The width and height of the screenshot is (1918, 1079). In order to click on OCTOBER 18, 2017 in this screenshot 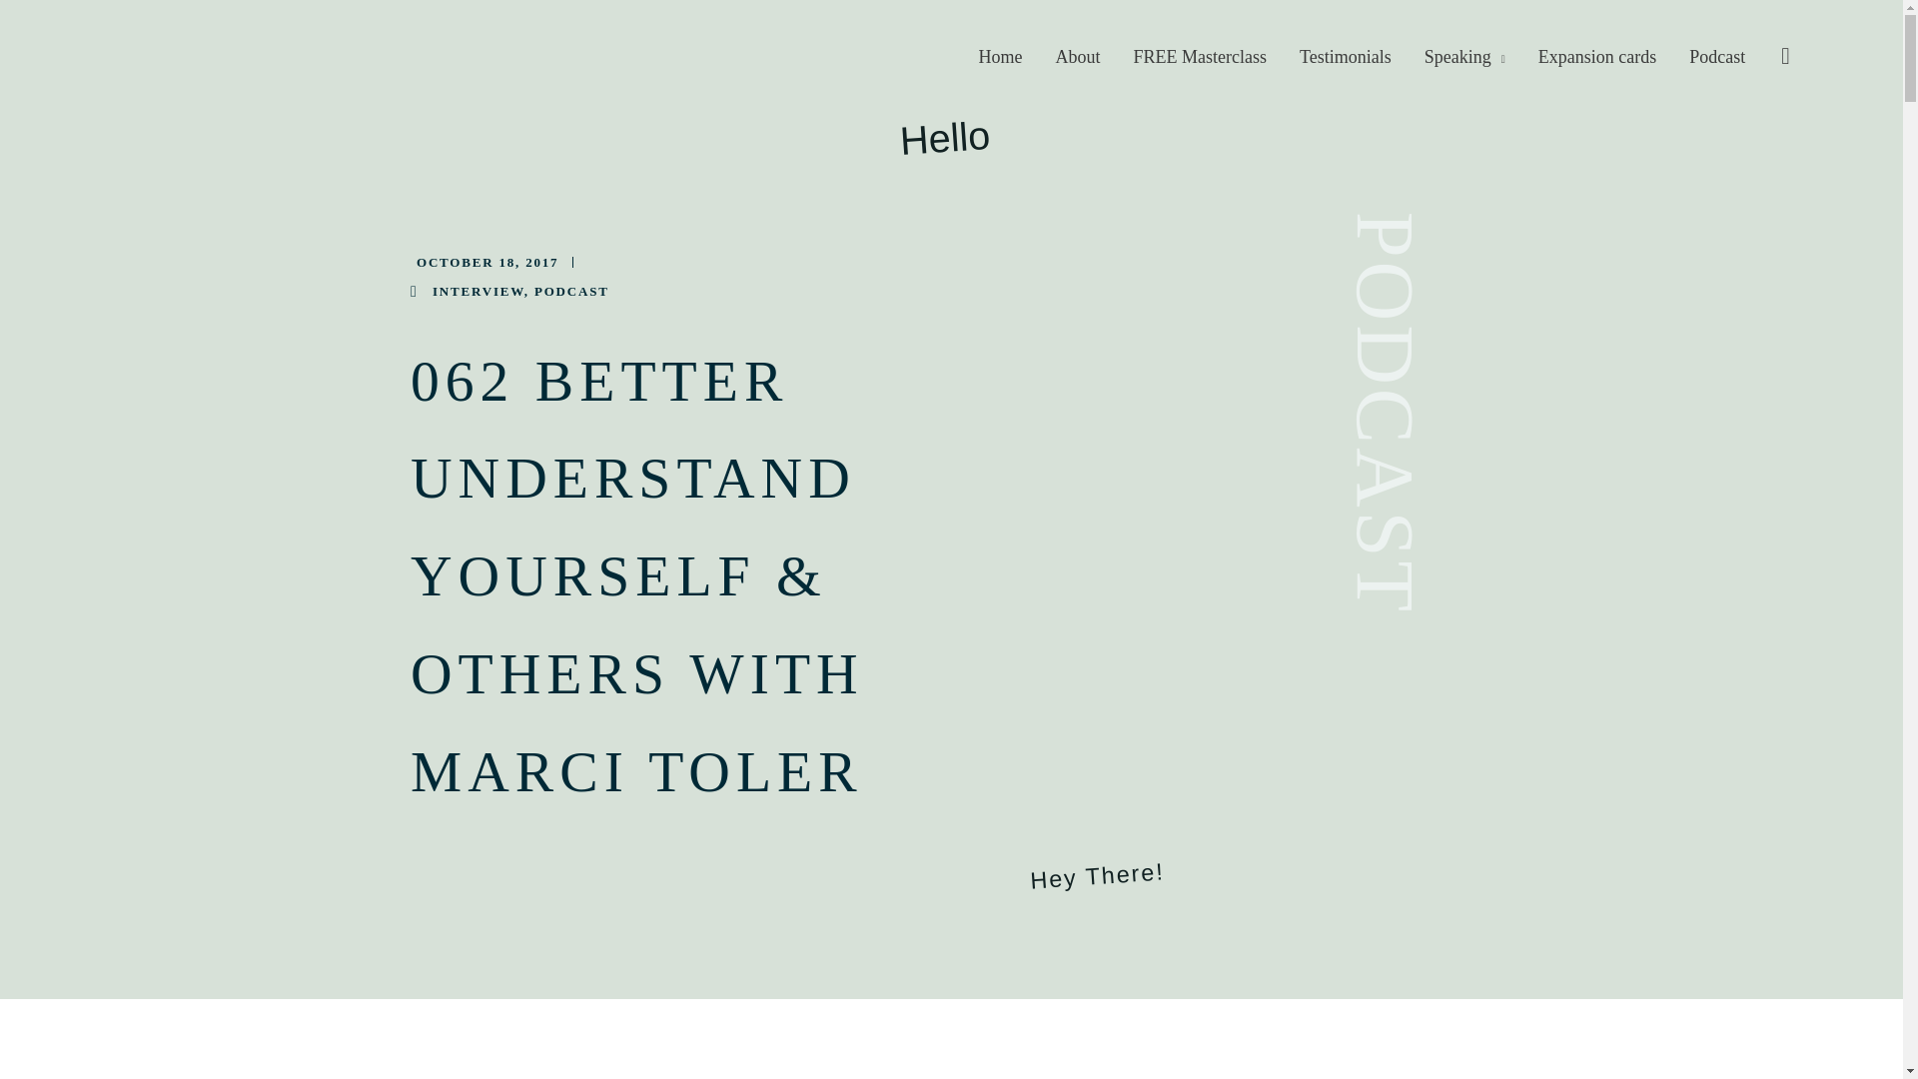, I will do `click(483, 262)`.